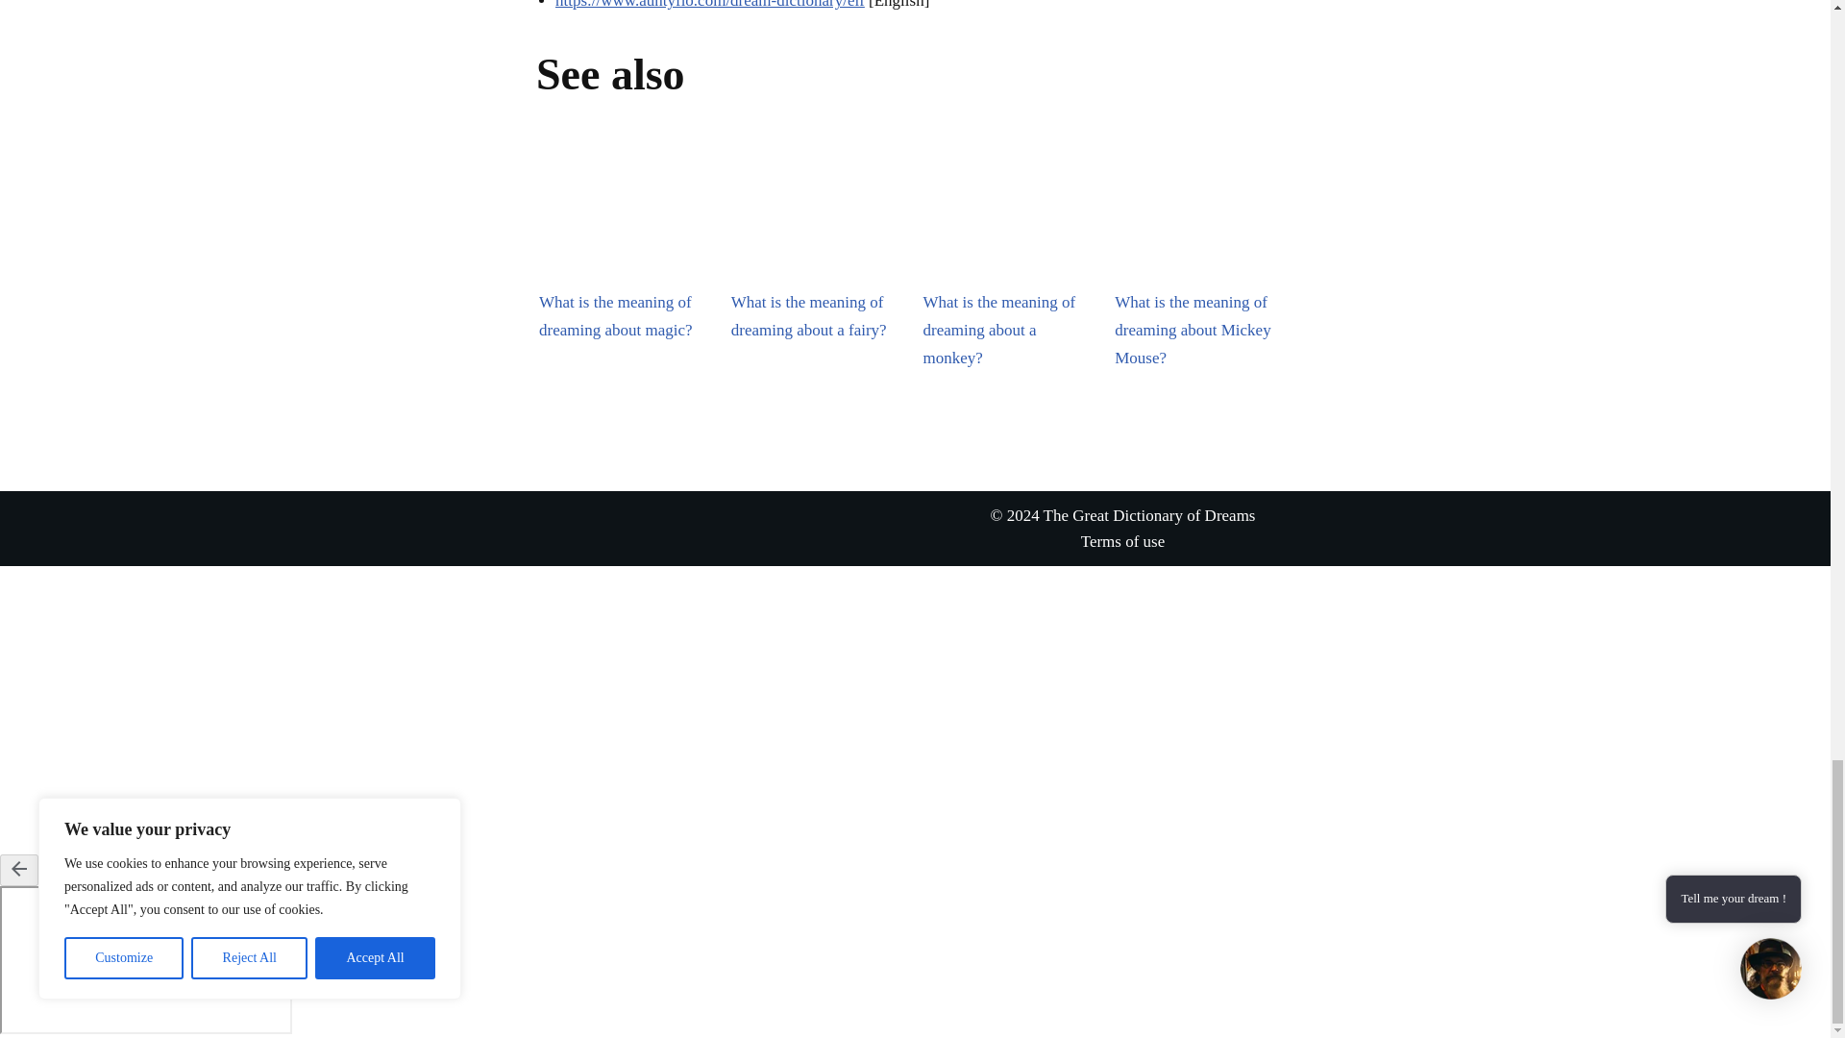 Image resolution: width=1845 pixels, height=1038 pixels. Describe the element at coordinates (1011, 217) in the screenshot. I see `What is the meaning of dreaming about a monkey?` at that location.